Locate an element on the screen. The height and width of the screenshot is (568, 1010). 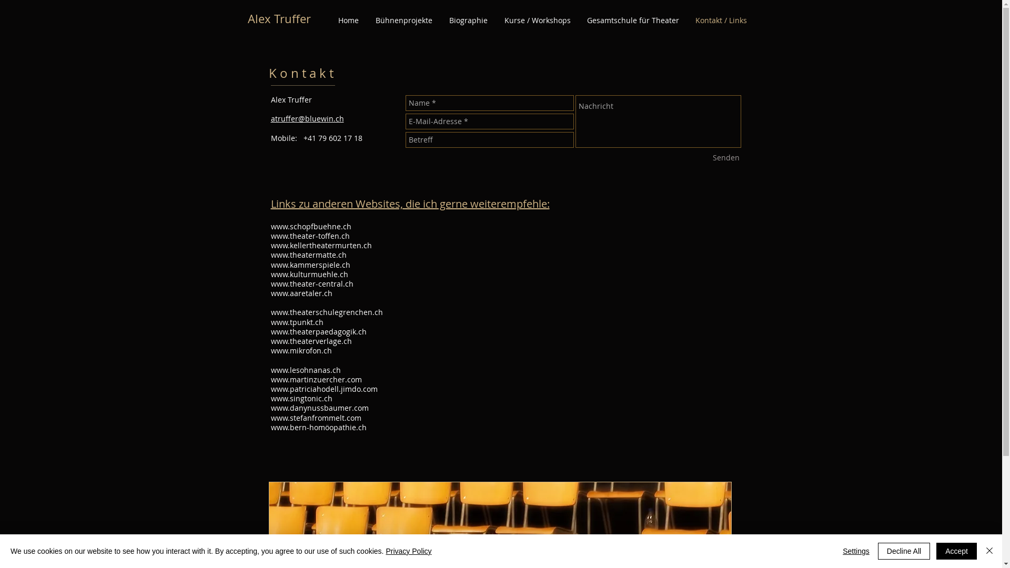
www.schopfbuehne.ch is located at coordinates (310, 226).